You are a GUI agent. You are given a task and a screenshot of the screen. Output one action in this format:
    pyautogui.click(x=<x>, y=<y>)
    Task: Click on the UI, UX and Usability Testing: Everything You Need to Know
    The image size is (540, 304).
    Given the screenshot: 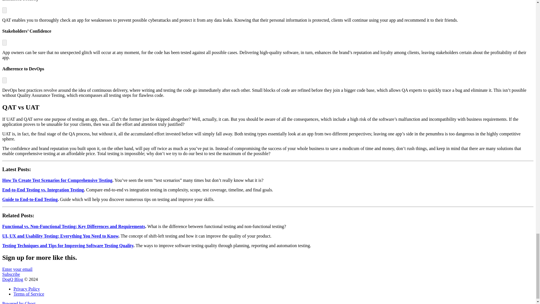 What is the action you would take?
    pyautogui.click(x=60, y=236)
    